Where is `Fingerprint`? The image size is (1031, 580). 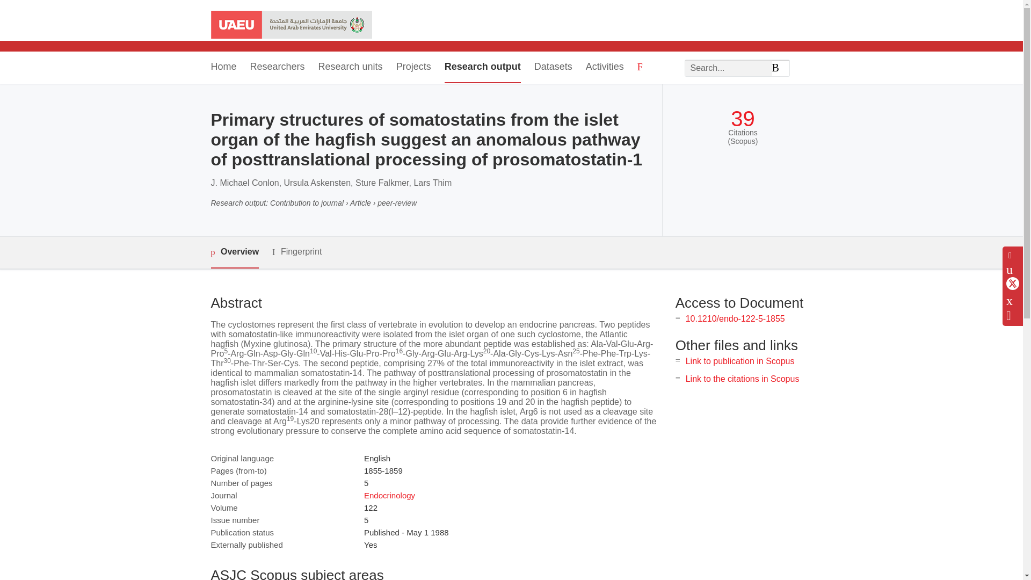 Fingerprint is located at coordinates (296, 251).